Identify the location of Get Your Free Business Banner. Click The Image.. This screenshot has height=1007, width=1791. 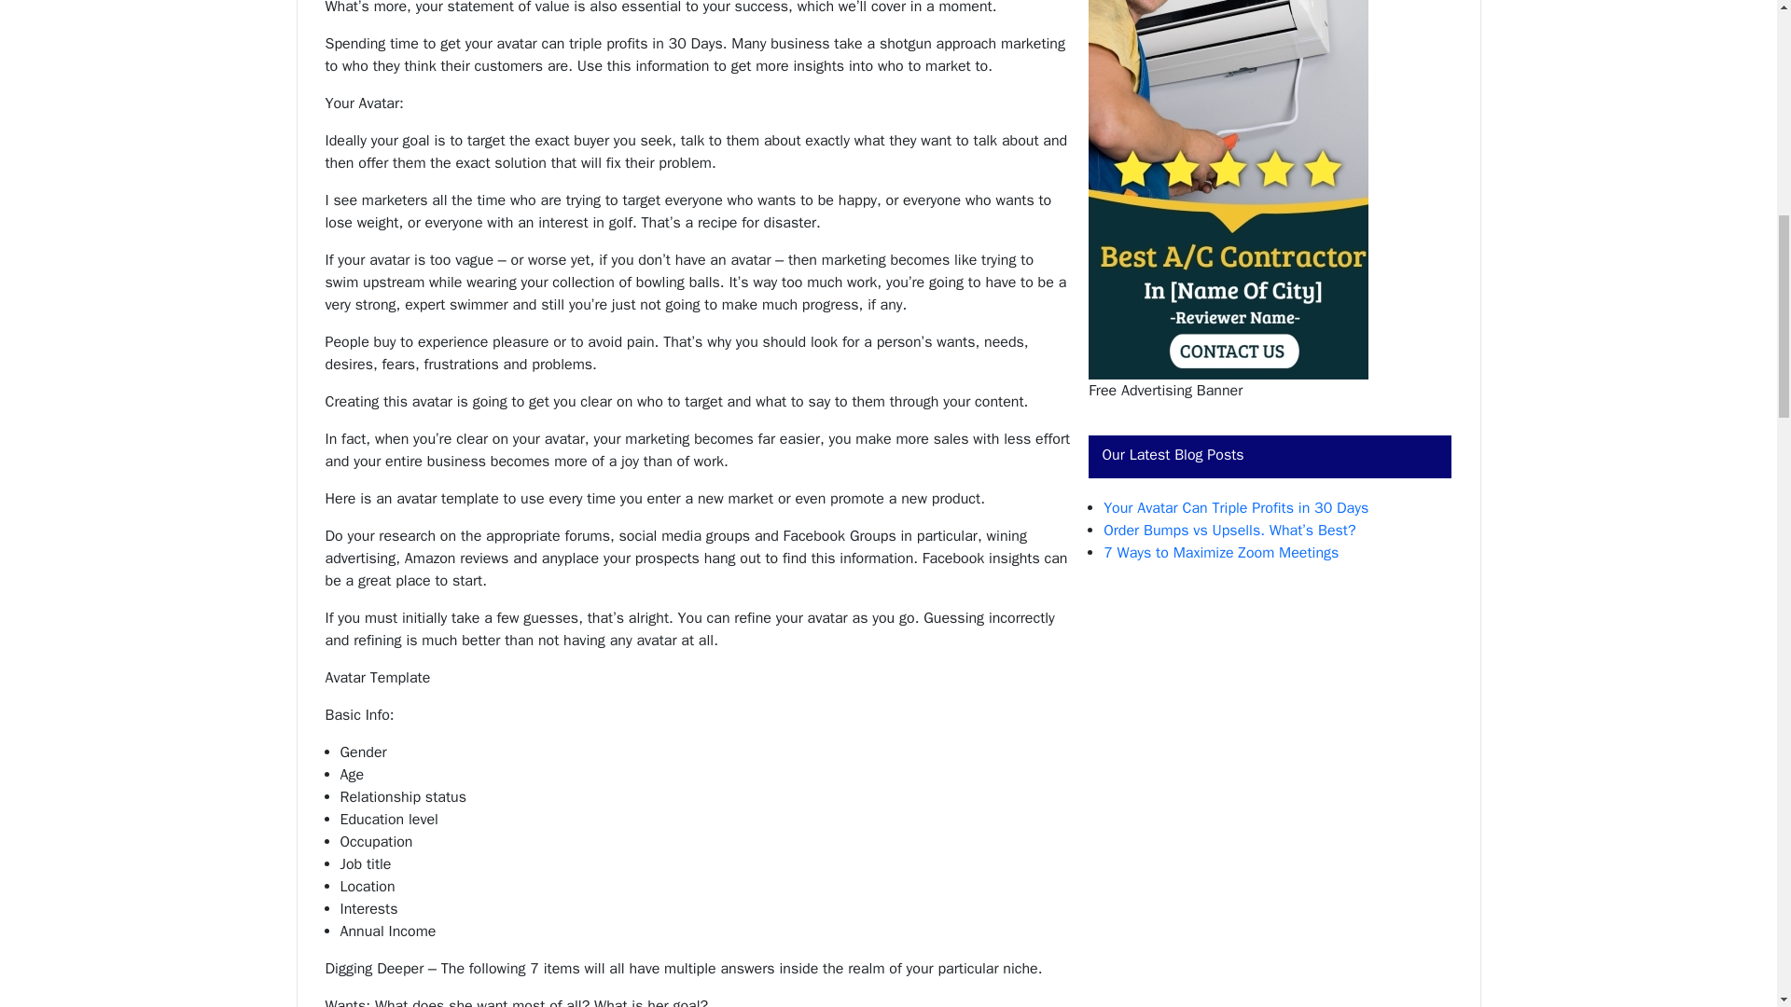
(1228, 190).